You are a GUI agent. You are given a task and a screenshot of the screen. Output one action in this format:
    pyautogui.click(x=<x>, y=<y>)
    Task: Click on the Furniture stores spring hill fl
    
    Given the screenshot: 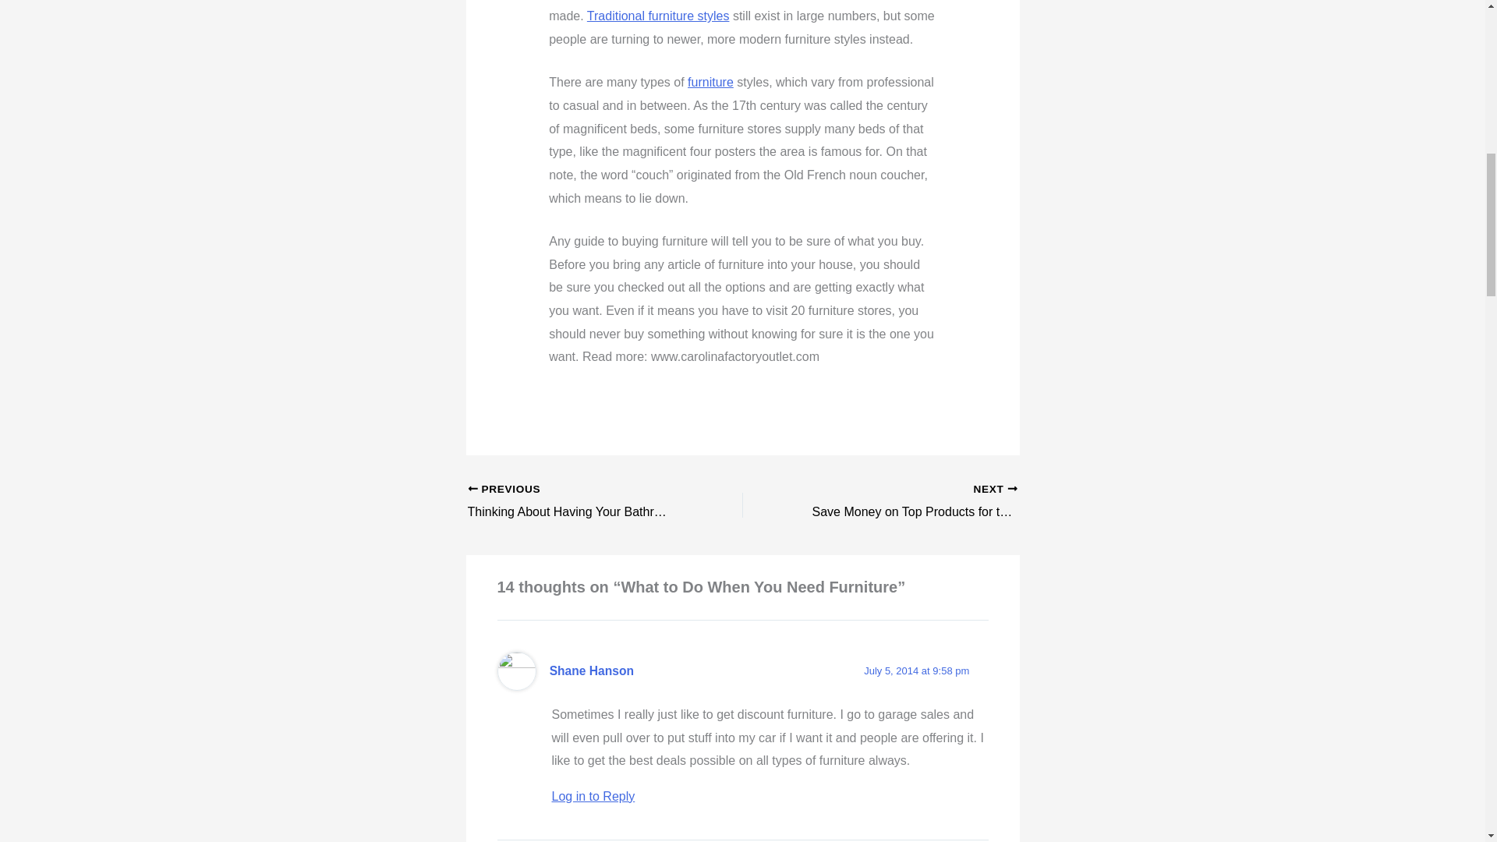 What is the action you would take?
    pyautogui.click(x=710, y=83)
    